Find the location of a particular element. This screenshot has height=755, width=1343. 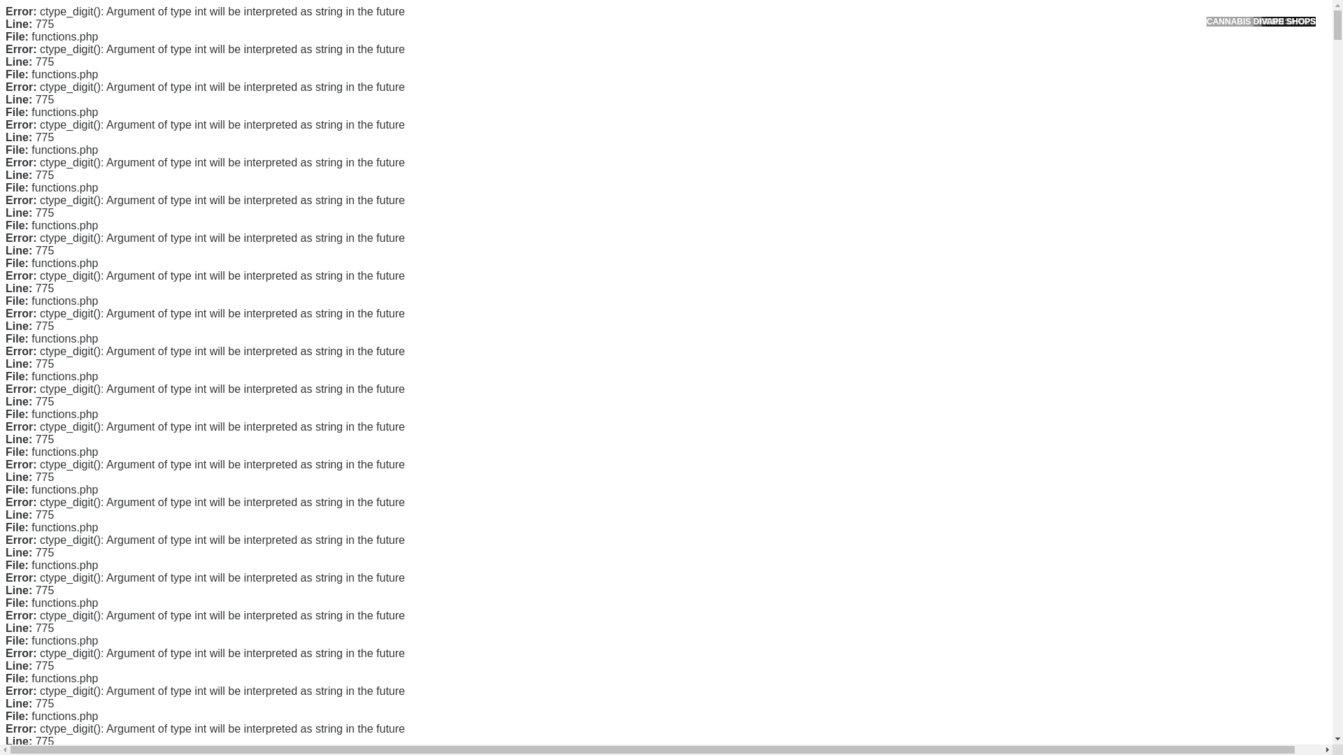

he has a good point is located at coordinates (522, 302).